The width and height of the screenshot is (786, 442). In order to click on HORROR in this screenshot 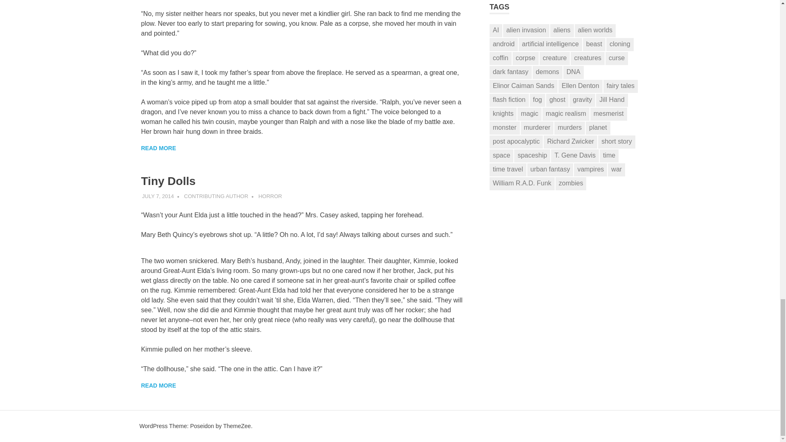, I will do `click(270, 196)`.